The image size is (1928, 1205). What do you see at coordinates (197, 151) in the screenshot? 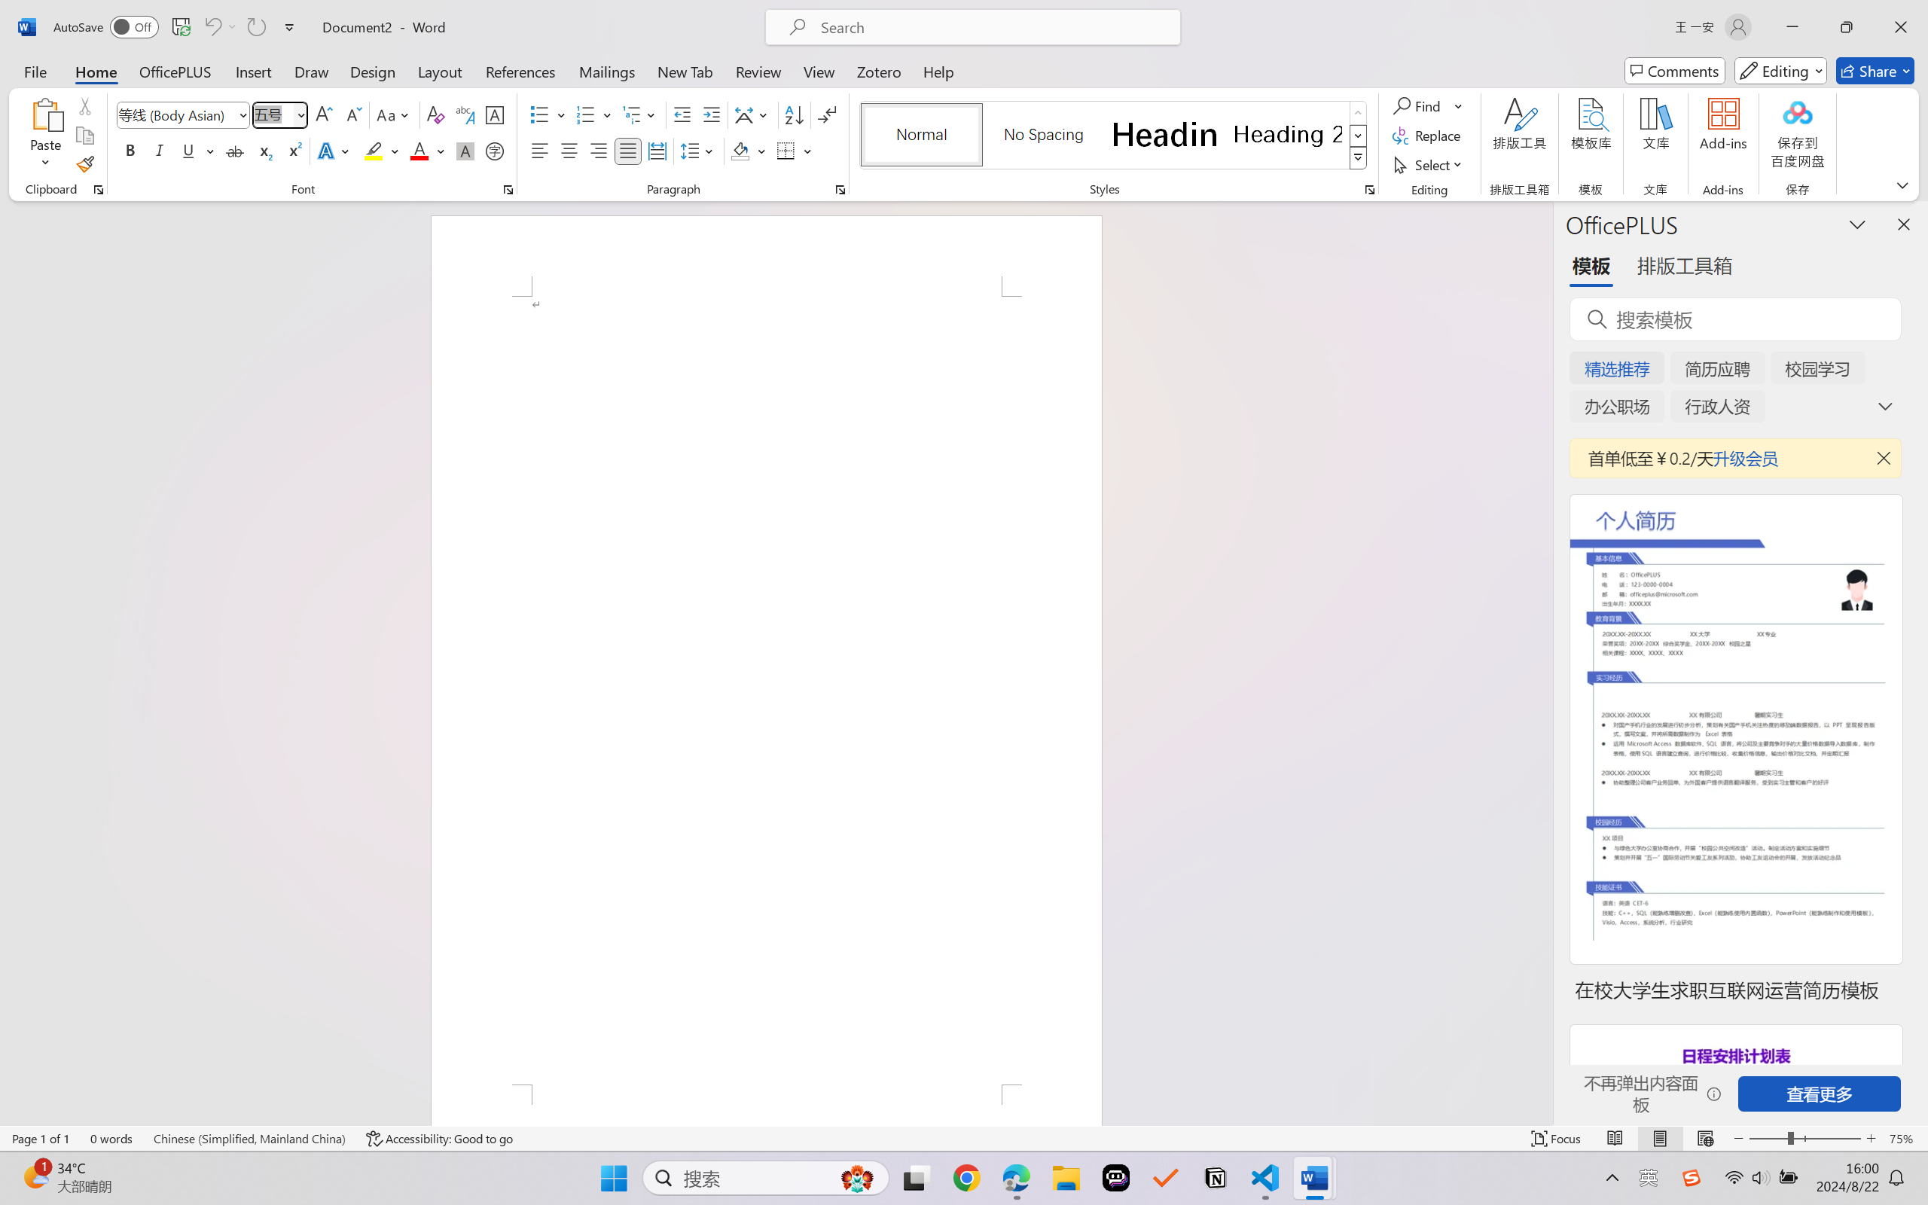
I see `Underline` at bounding box center [197, 151].